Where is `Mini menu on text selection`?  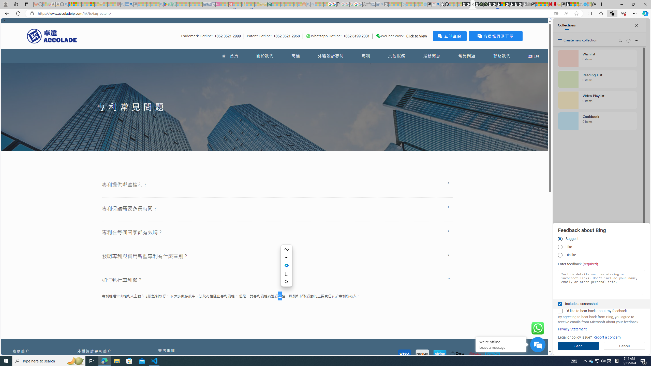 Mini menu on text selection is located at coordinates (287, 266).